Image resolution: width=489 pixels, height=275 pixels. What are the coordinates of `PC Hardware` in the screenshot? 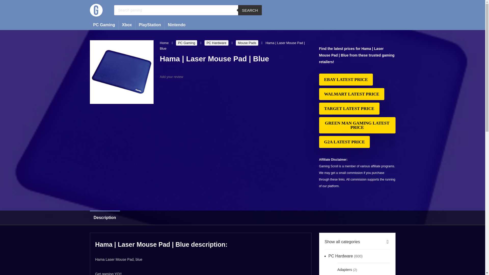 It's located at (216, 43).